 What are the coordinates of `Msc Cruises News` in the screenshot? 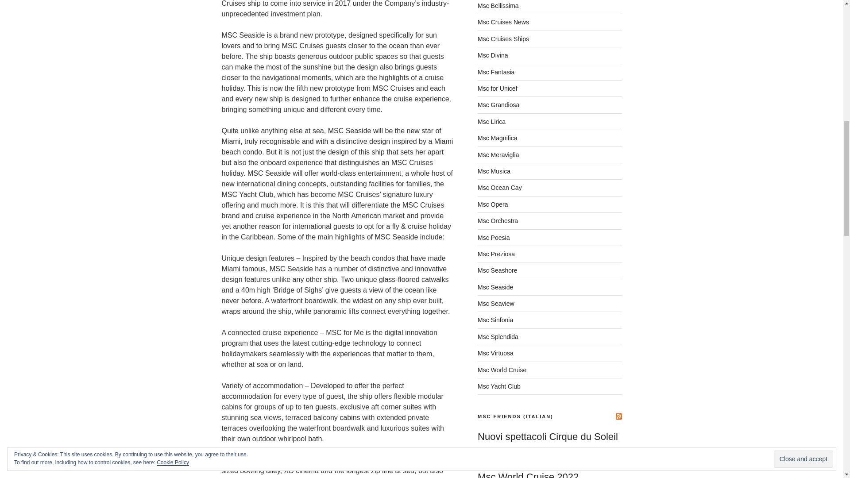 It's located at (503, 22).